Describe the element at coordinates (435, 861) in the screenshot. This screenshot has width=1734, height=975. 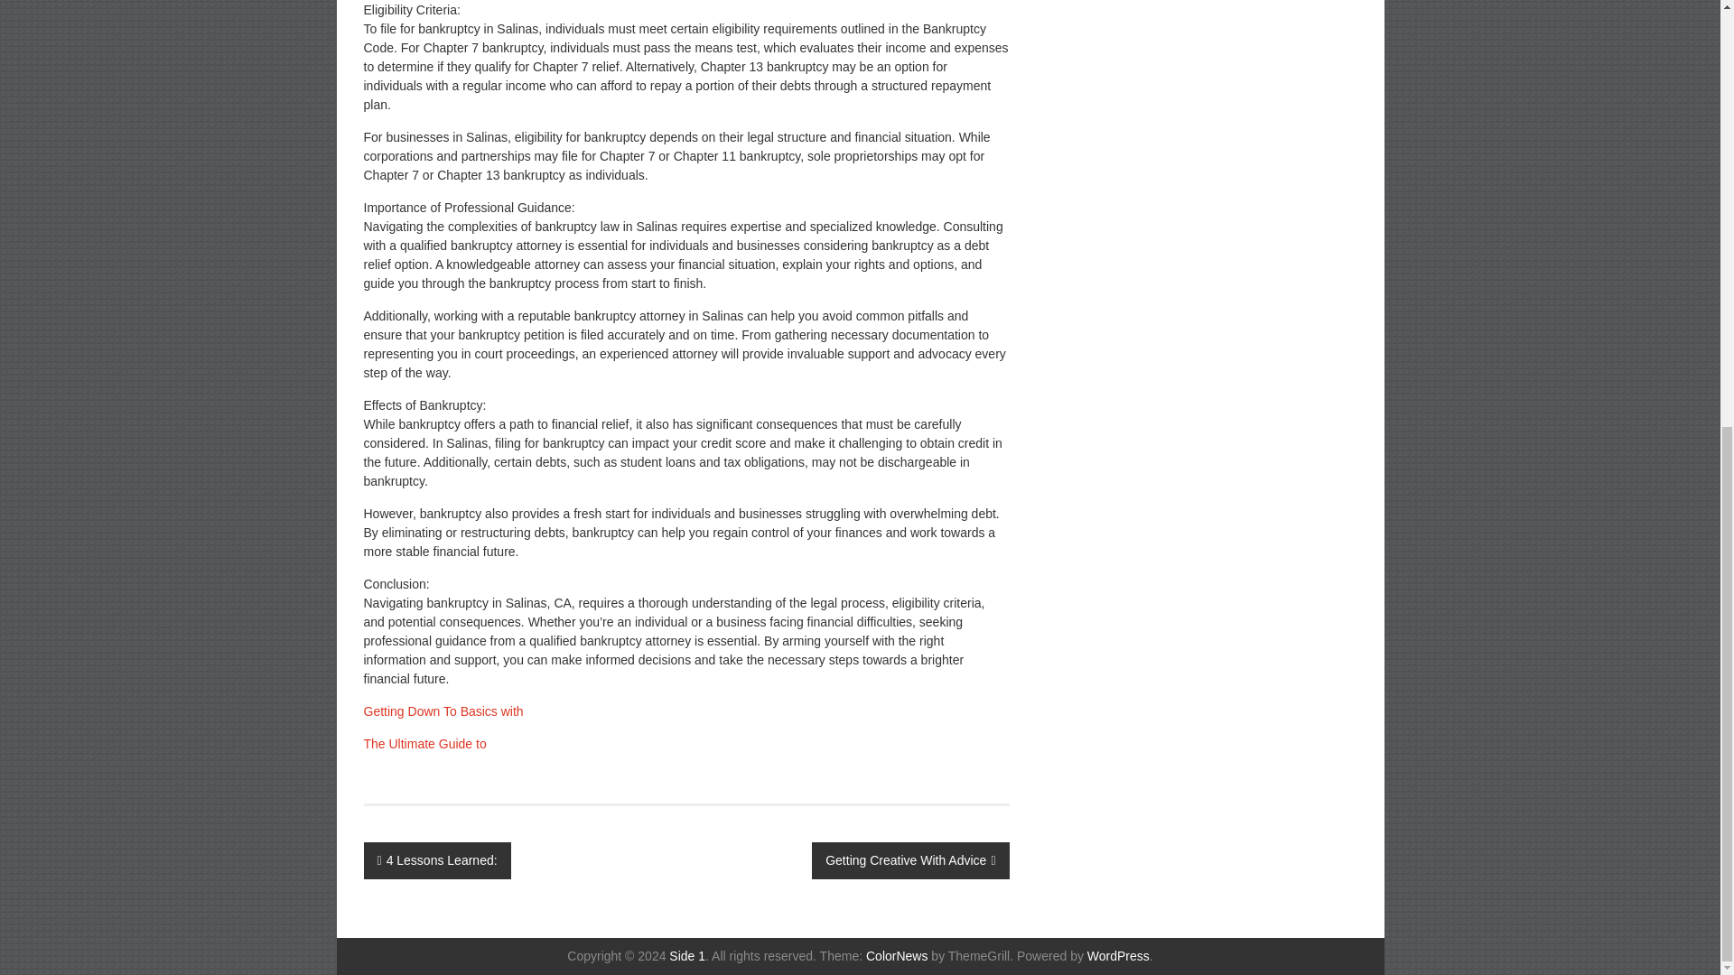
I see `4 Lessons Learned:` at that location.